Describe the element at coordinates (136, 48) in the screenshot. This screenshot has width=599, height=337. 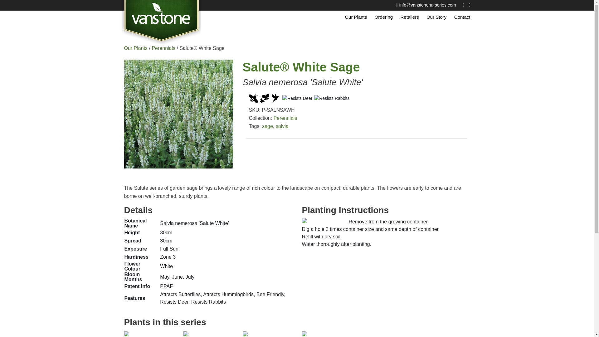
I see `Our Plants` at that location.